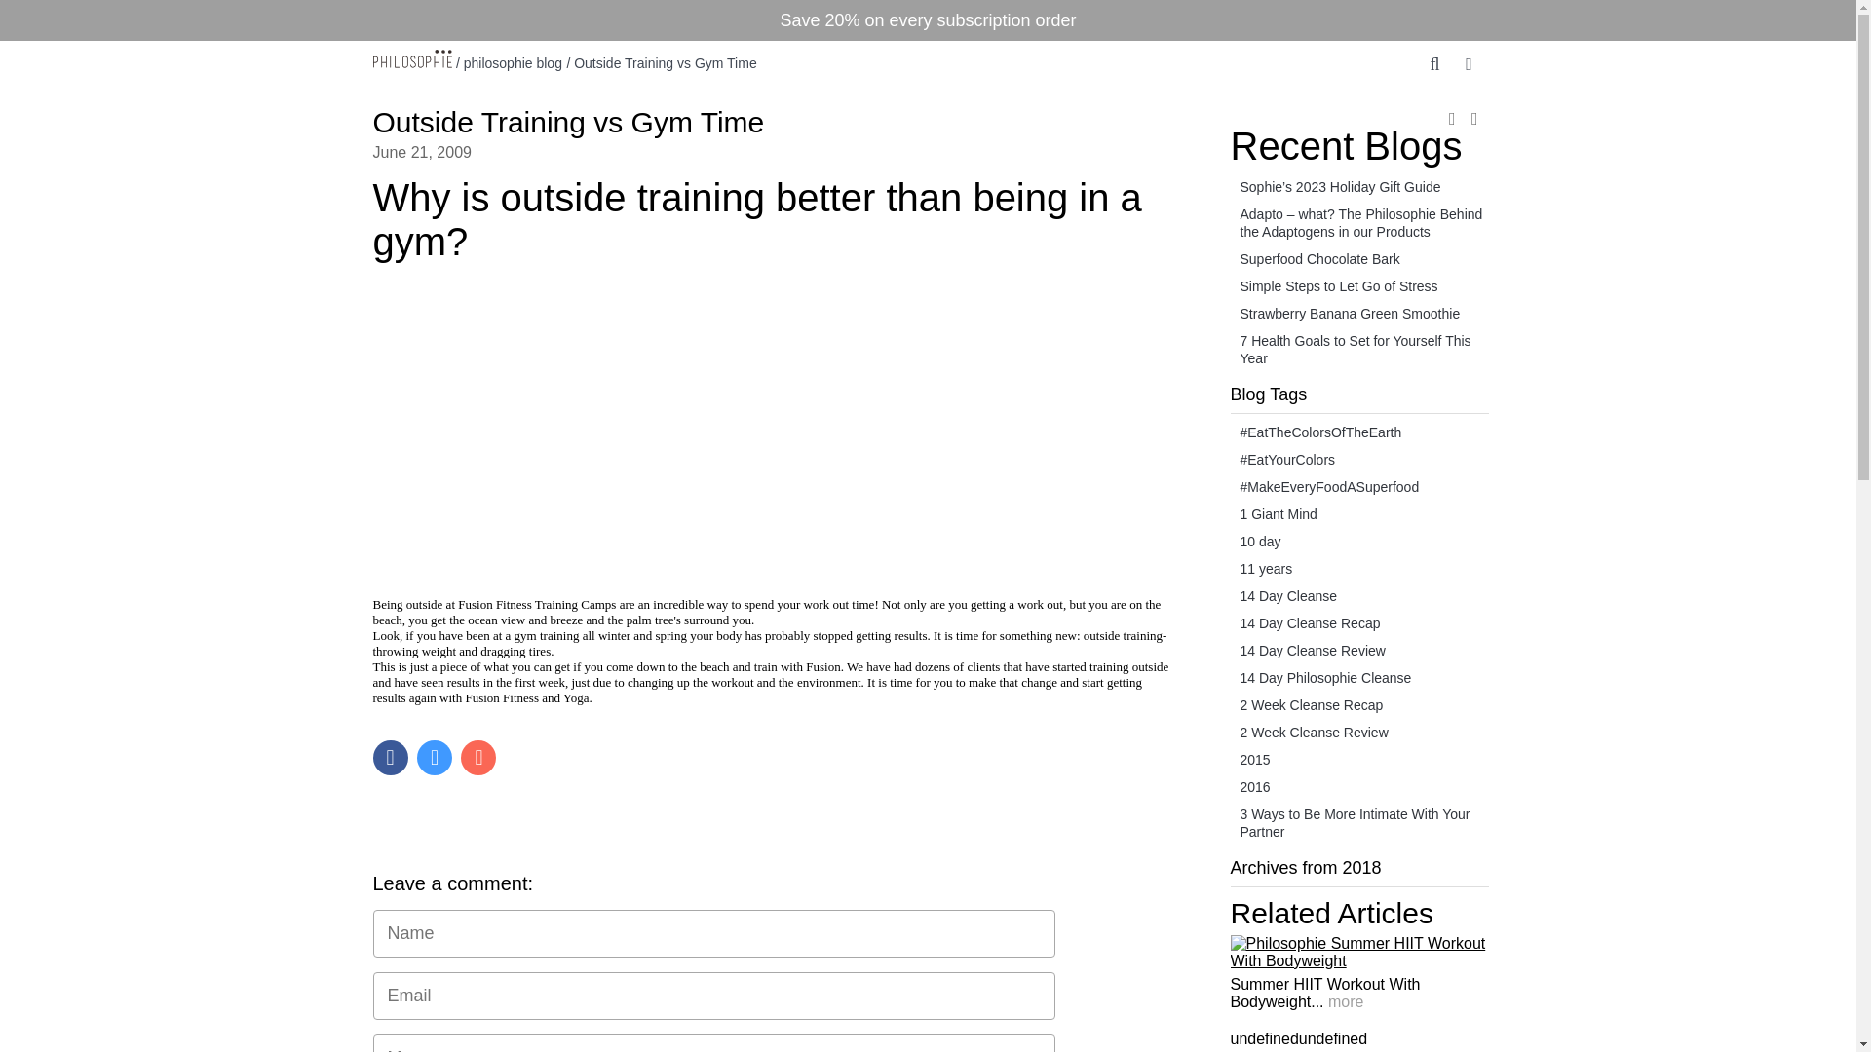 This screenshot has height=1052, width=1871. What do you see at coordinates (390, 758) in the screenshot?
I see `Share on Facebook` at bounding box center [390, 758].